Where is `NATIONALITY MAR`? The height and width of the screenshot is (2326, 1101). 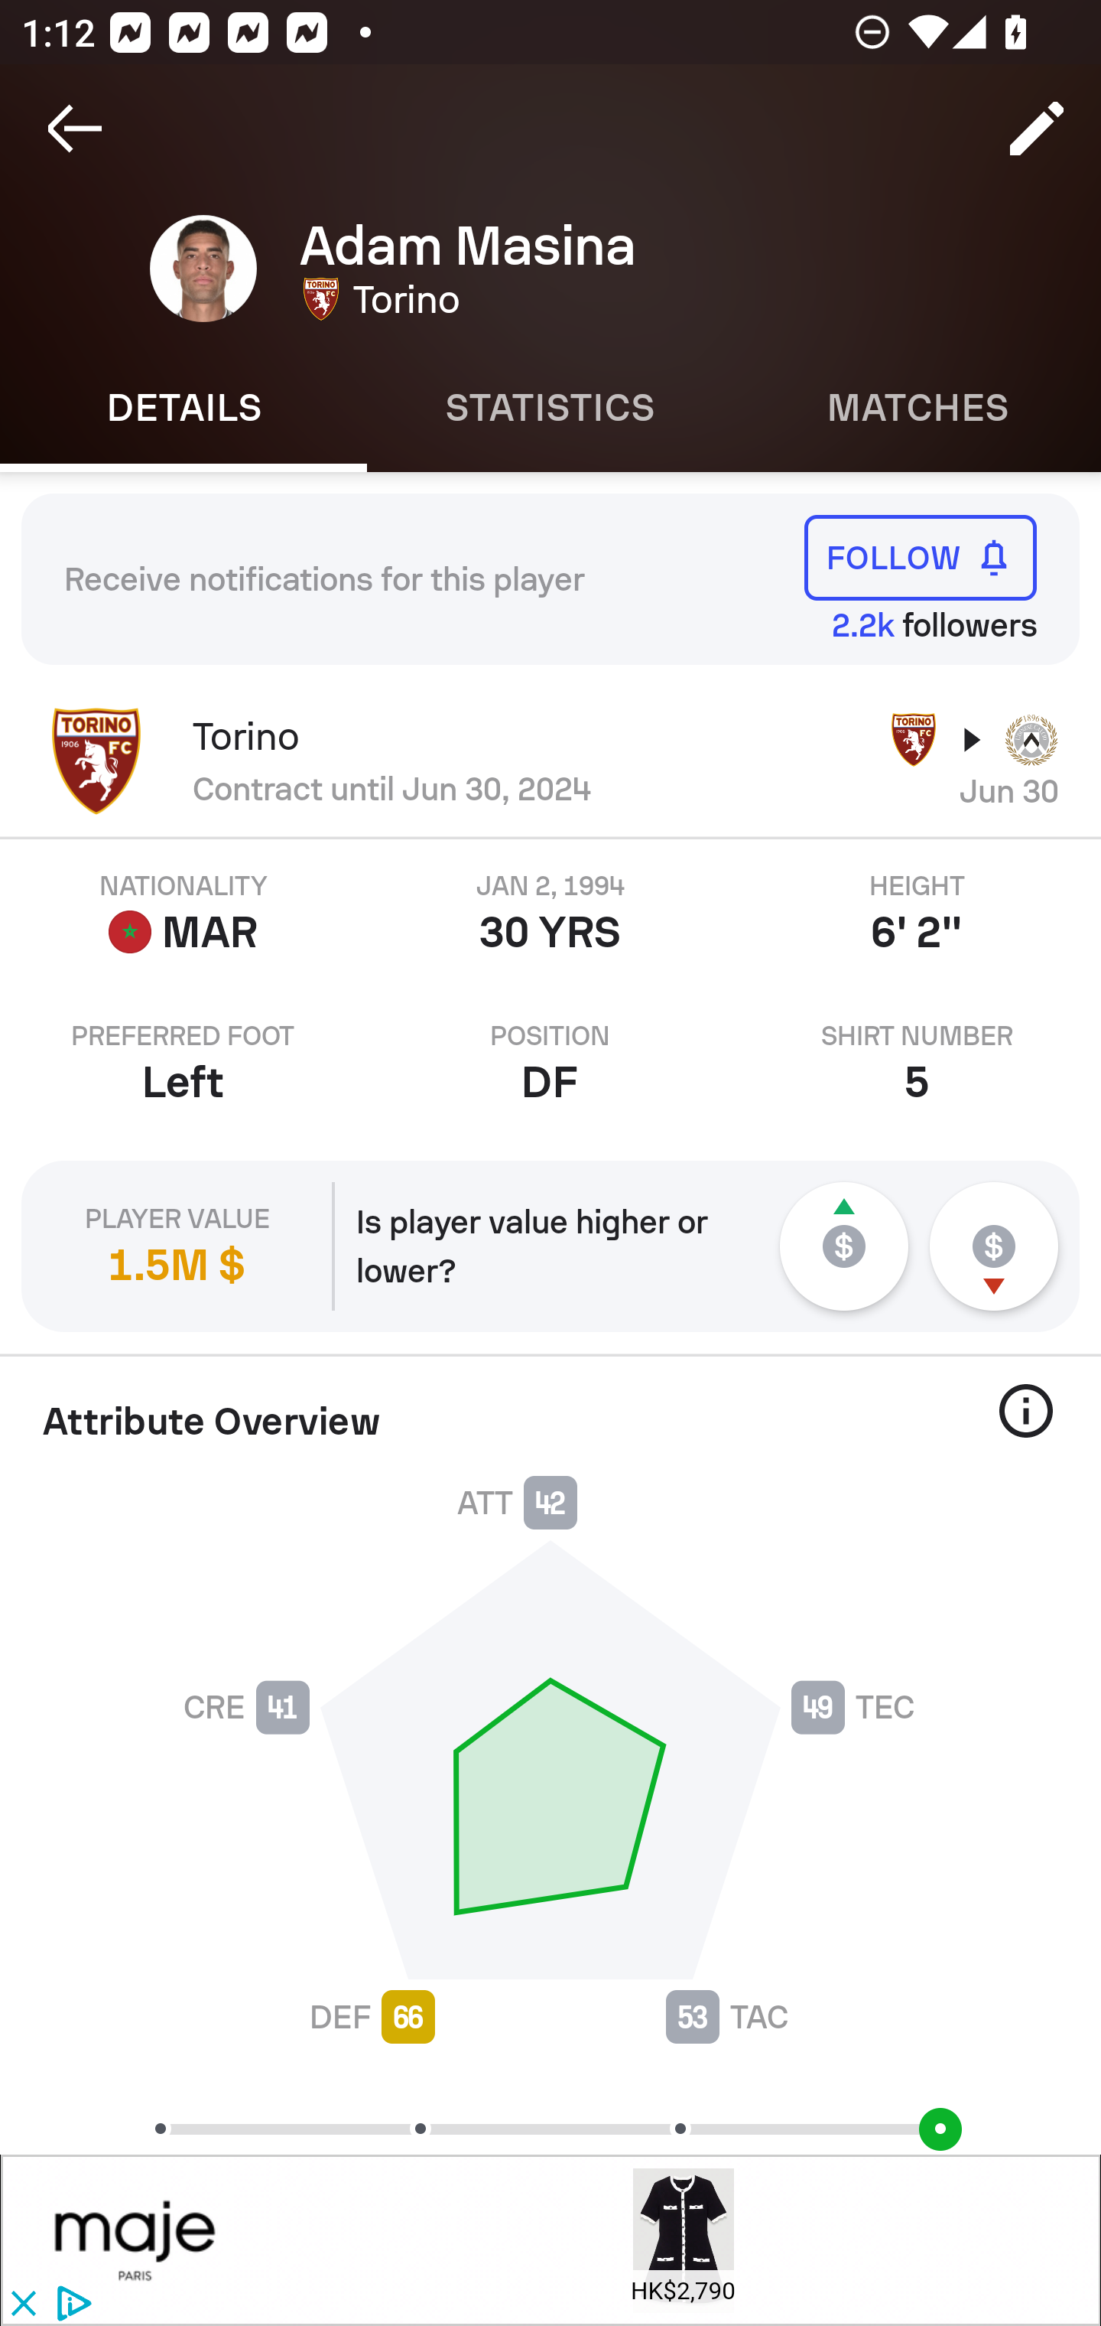
NATIONALITY MAR is located at coordinates (183, 914).